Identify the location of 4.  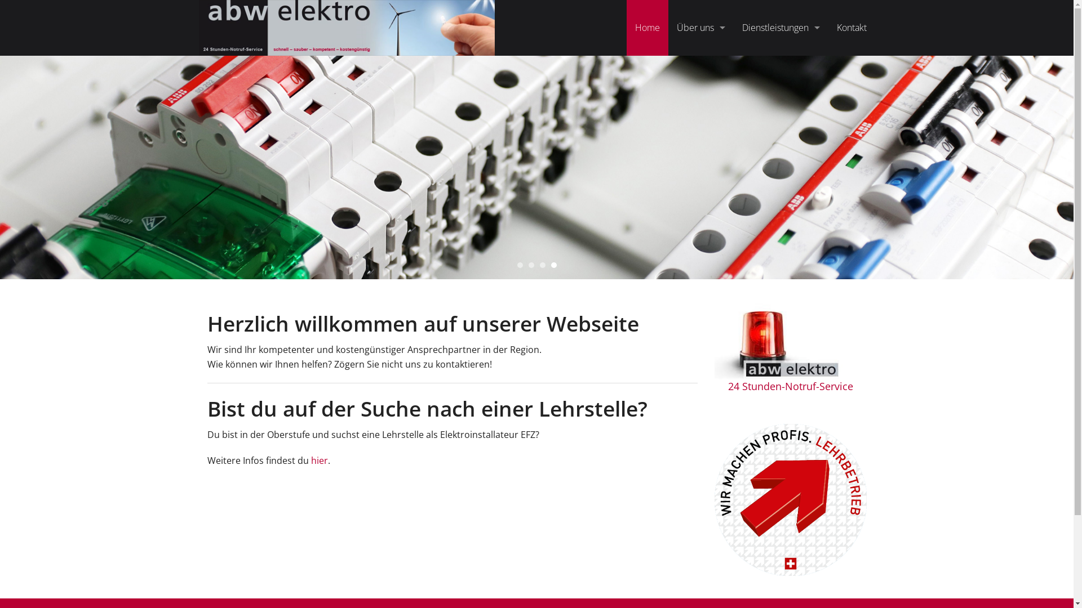
(553, 265).